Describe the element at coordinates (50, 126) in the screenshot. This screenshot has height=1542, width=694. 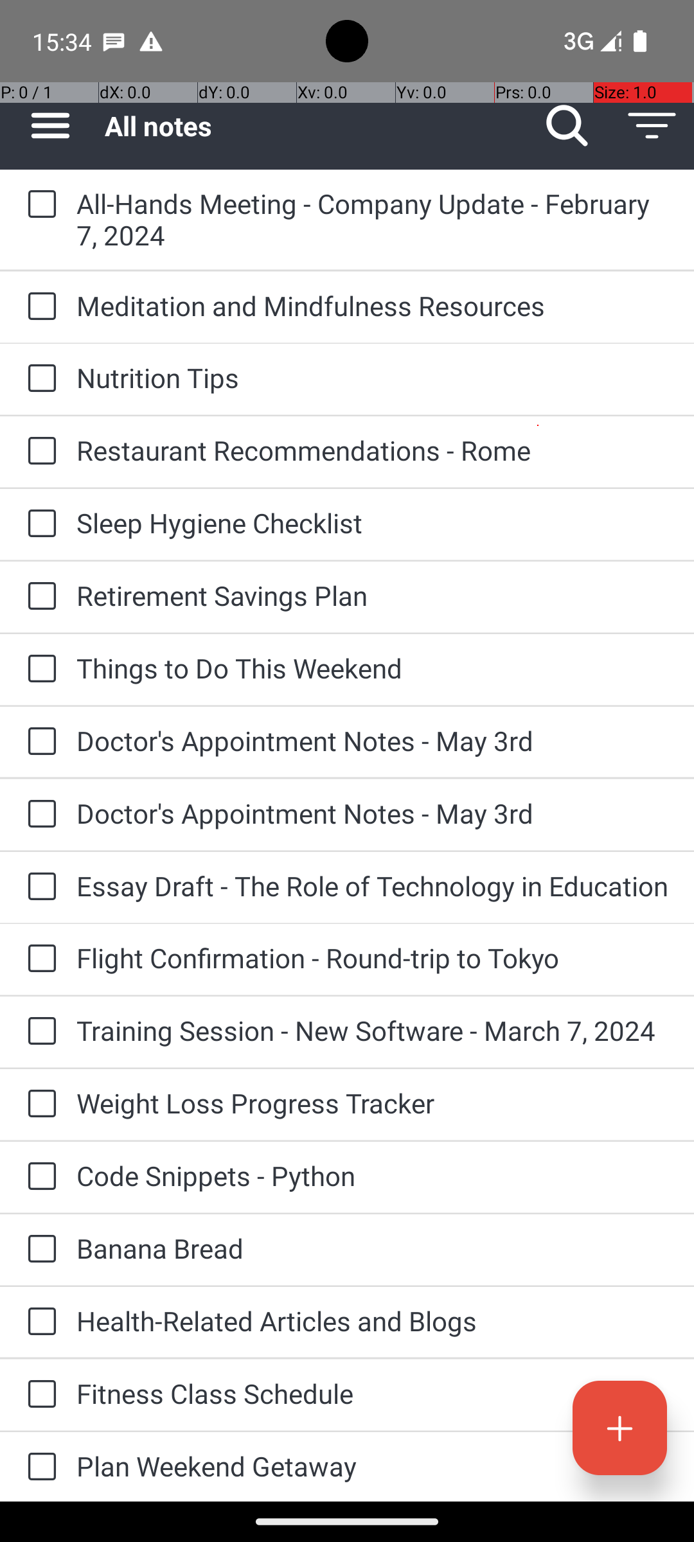
I see `` at that location.